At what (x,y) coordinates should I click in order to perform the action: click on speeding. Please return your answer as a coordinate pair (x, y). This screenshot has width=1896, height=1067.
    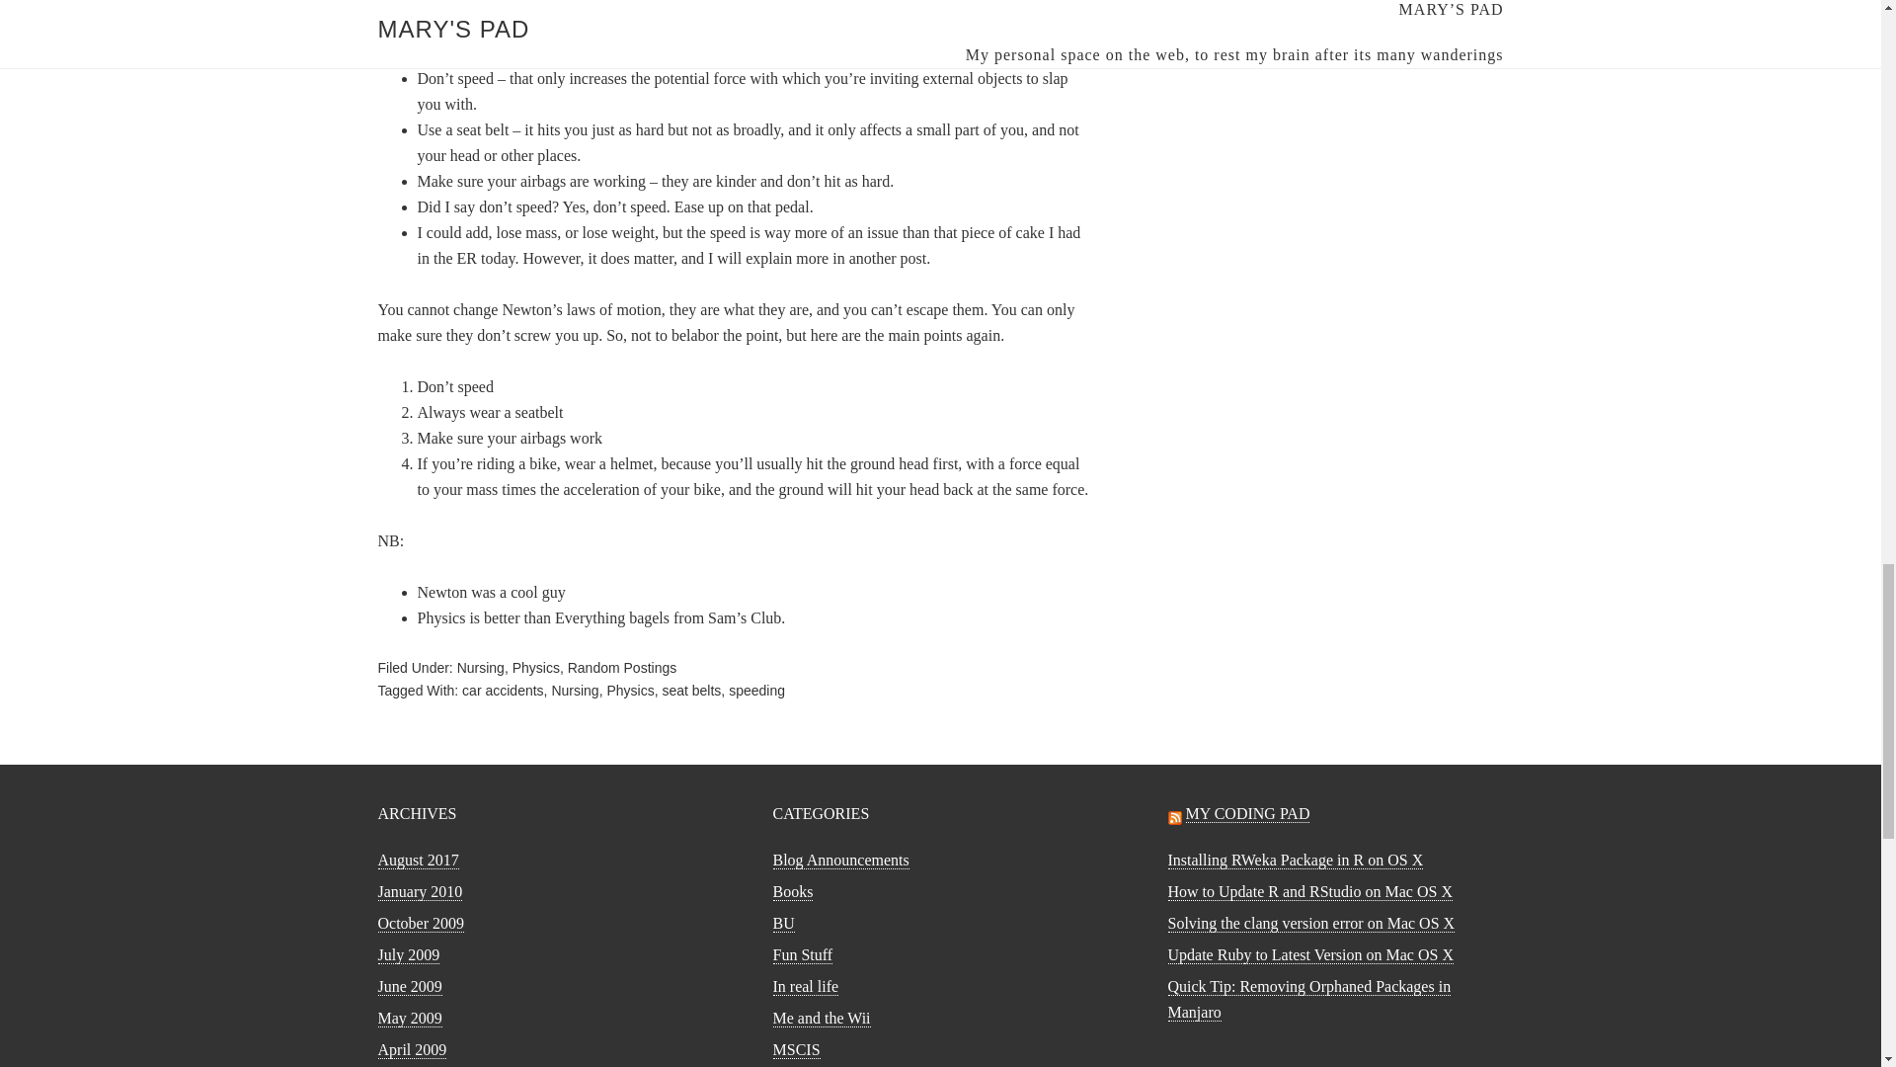
    Looking at the image, I should click on (756, 691).